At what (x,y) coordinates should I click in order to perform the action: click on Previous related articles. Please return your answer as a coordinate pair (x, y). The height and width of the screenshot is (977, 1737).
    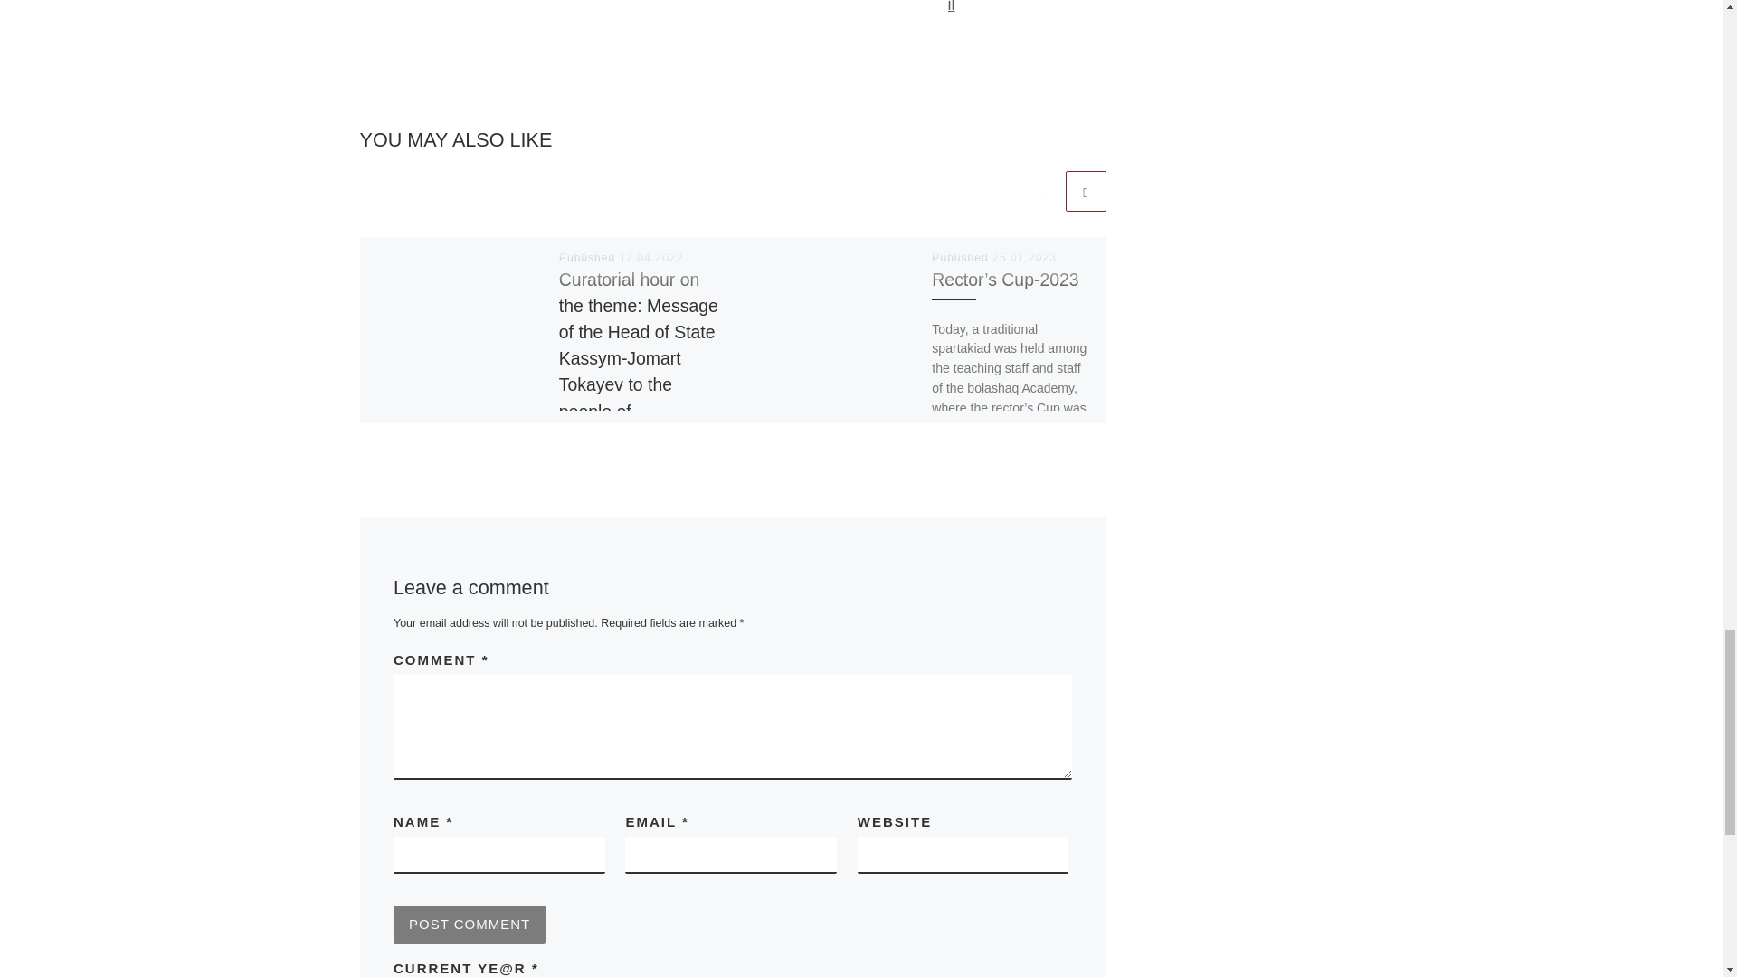
    Looking at the image, I should click on (1040, 192).